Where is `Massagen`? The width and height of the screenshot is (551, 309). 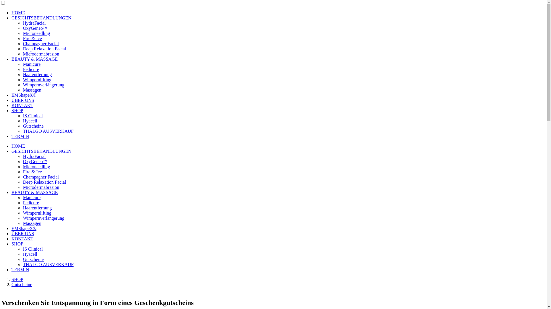 Massagen is located at coordinates (32, 90).